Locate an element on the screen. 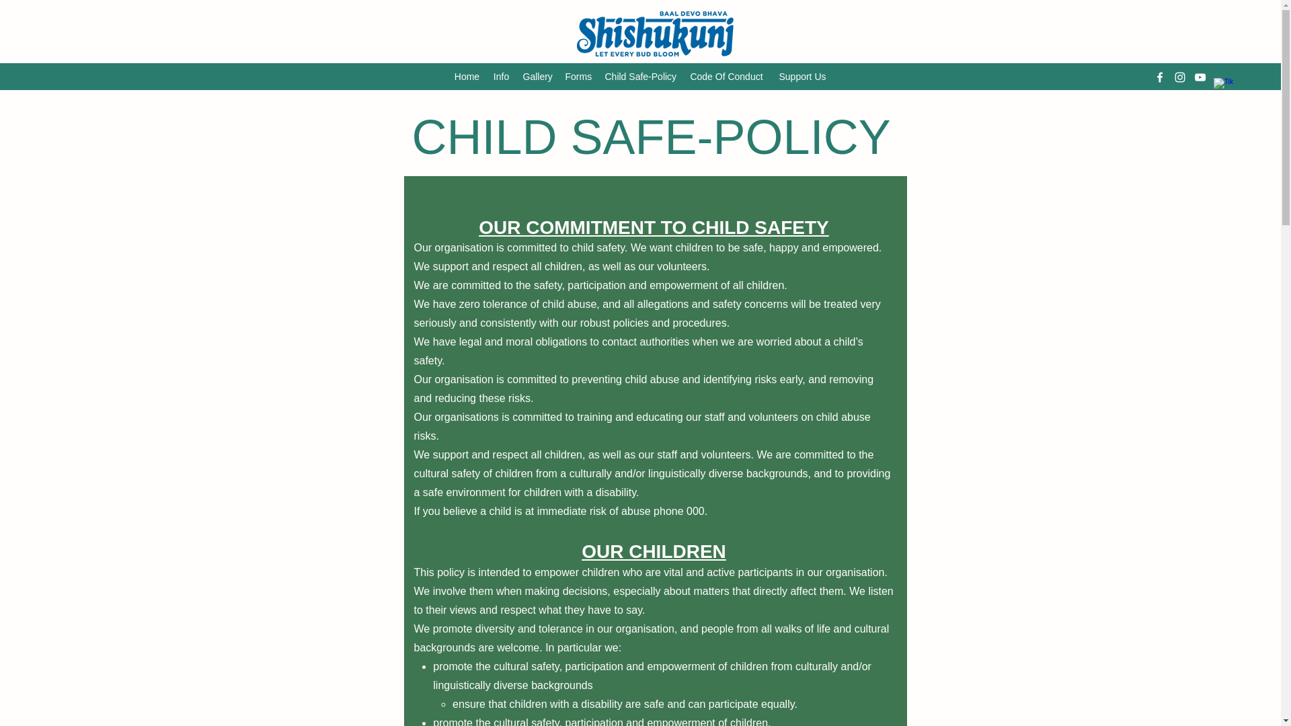  Forms is located at coordinates (577, 77).